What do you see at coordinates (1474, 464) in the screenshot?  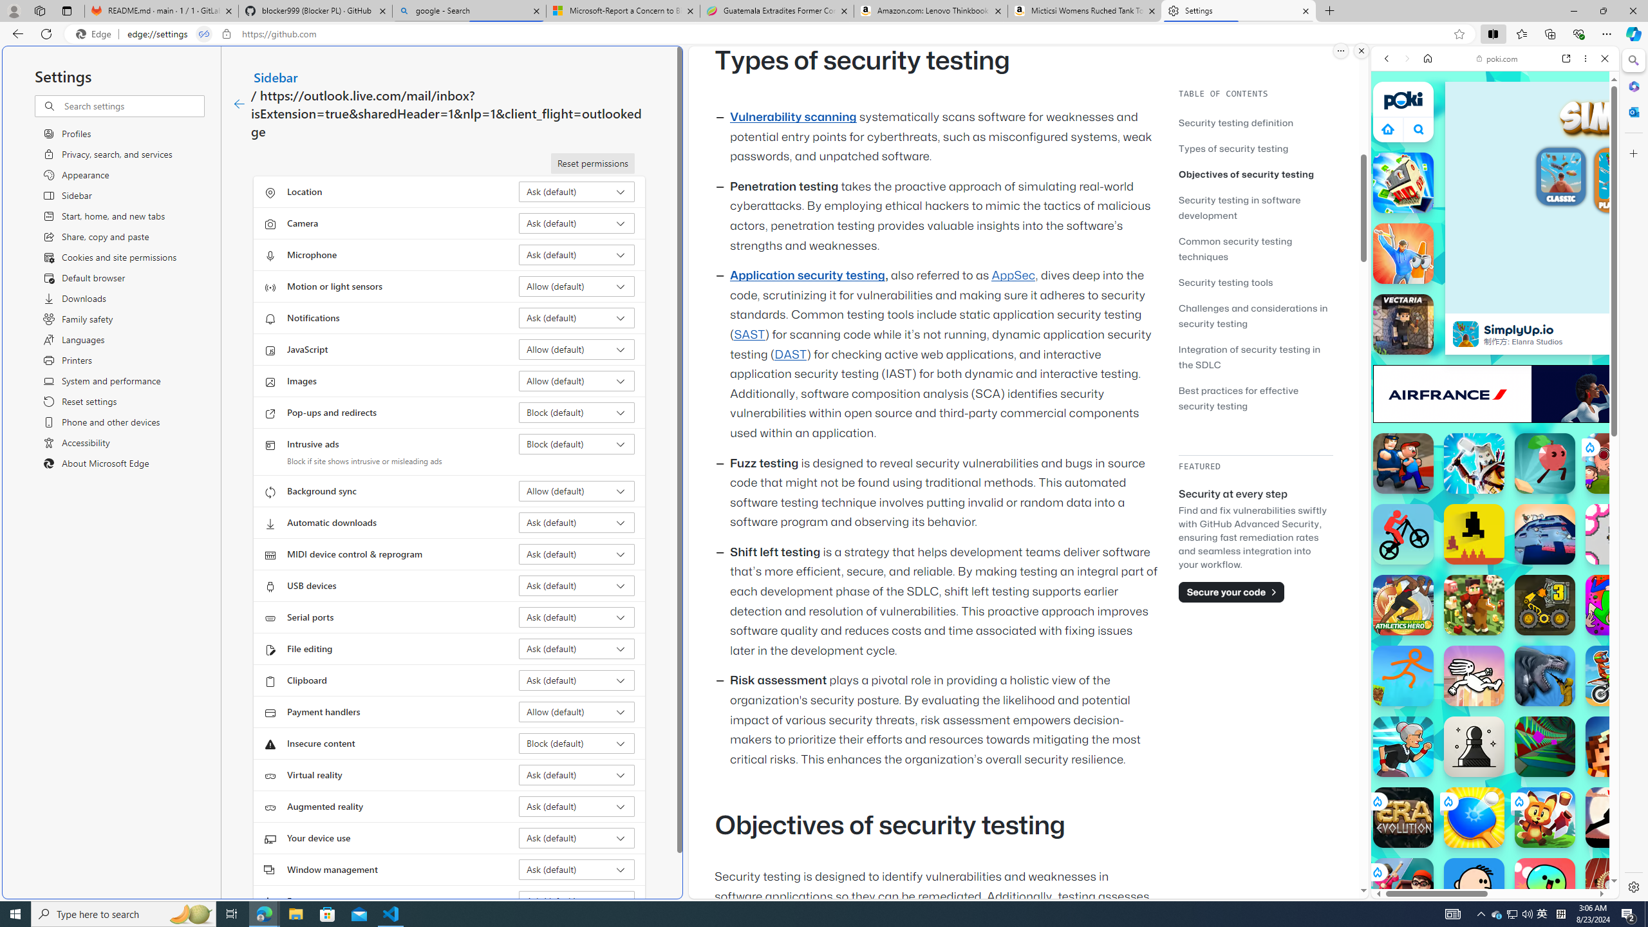 I see `Narrow.One Narrow.One` at bounding box center [1474, 464].